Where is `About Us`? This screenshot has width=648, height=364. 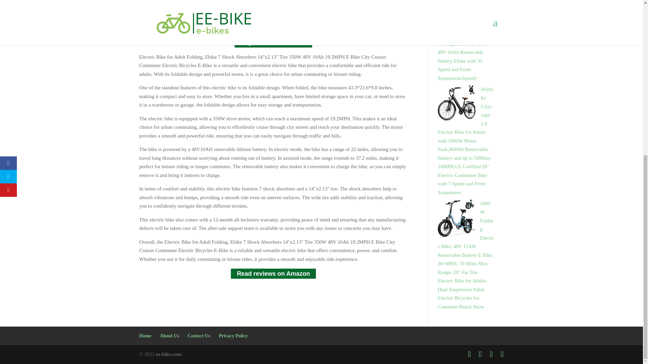
About Us is located at coordinates (169, 336).